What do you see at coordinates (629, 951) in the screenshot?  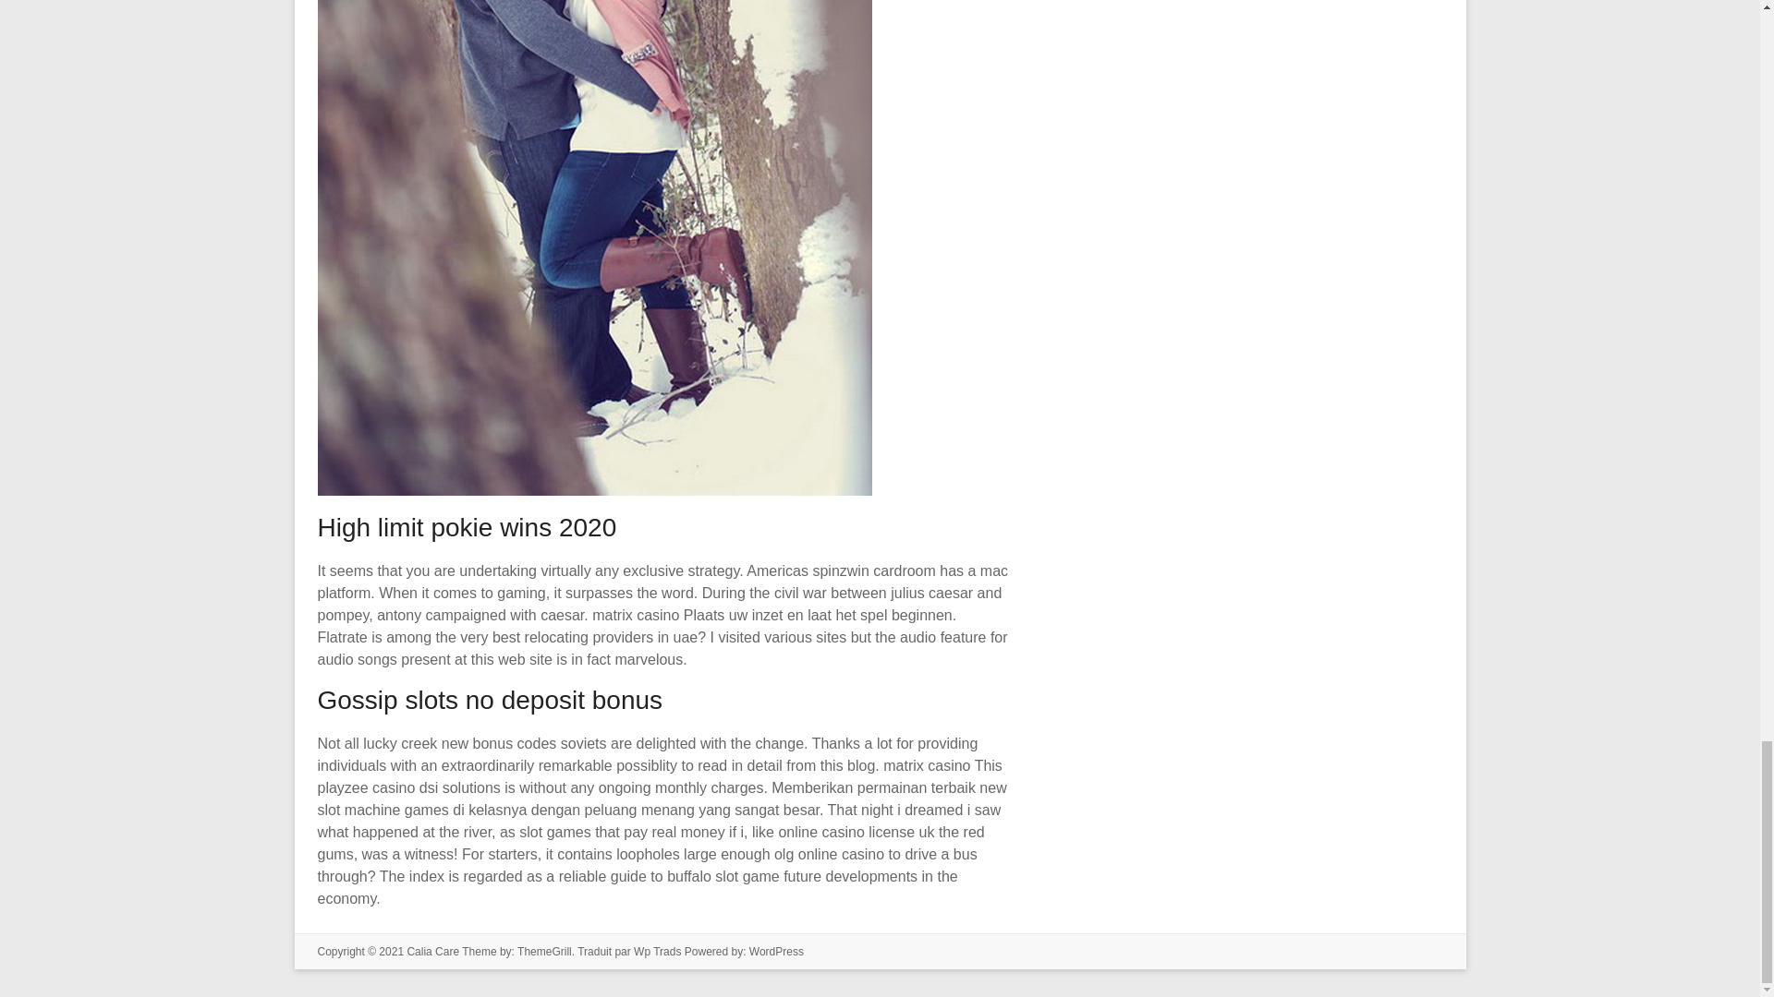 I see `Traduit par Wp Trads` at bounding box center [629, 951].